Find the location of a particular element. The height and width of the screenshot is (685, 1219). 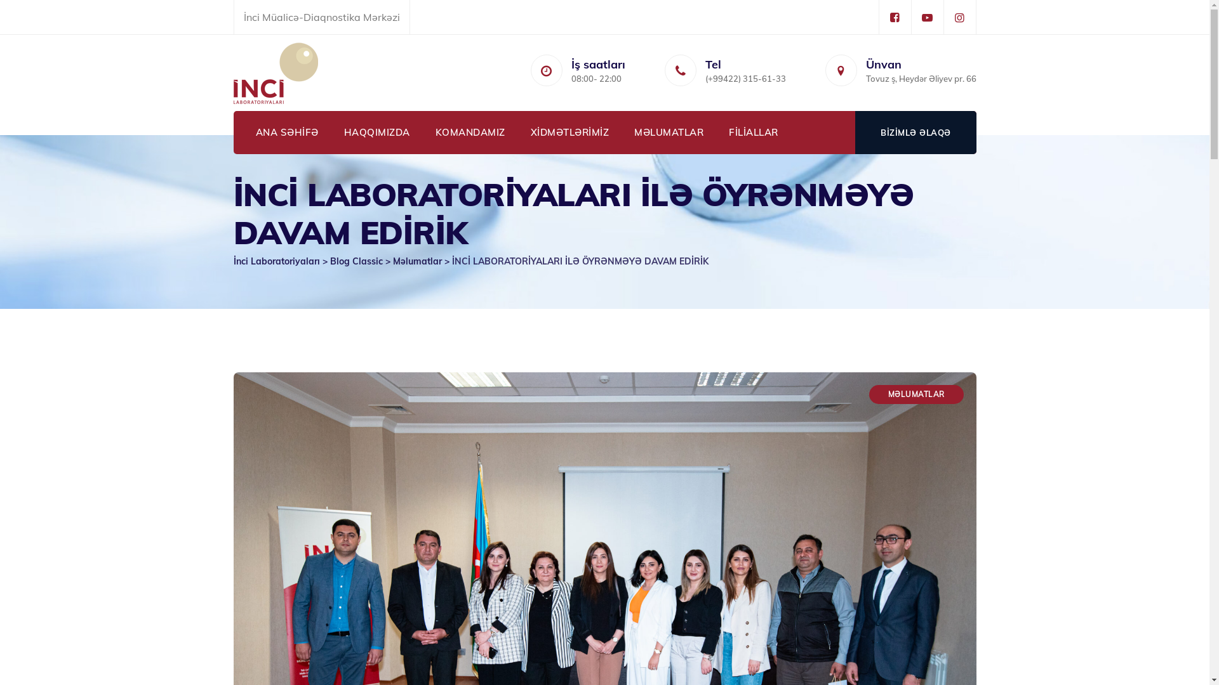

Tel
(+99422) 315-61-33 is located at coordinates (745, 73).